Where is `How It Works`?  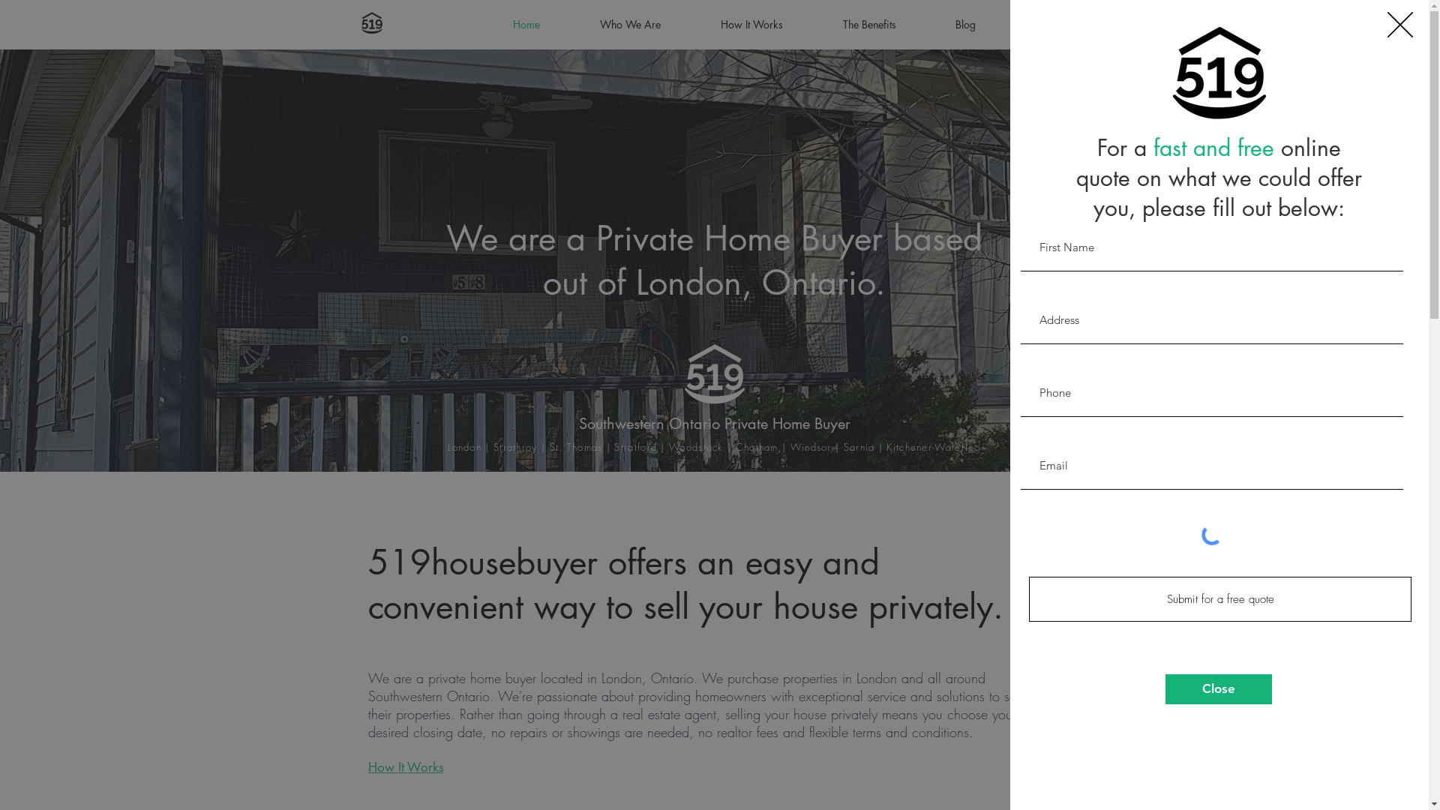
How It Works is located at coordinates (733, 24).